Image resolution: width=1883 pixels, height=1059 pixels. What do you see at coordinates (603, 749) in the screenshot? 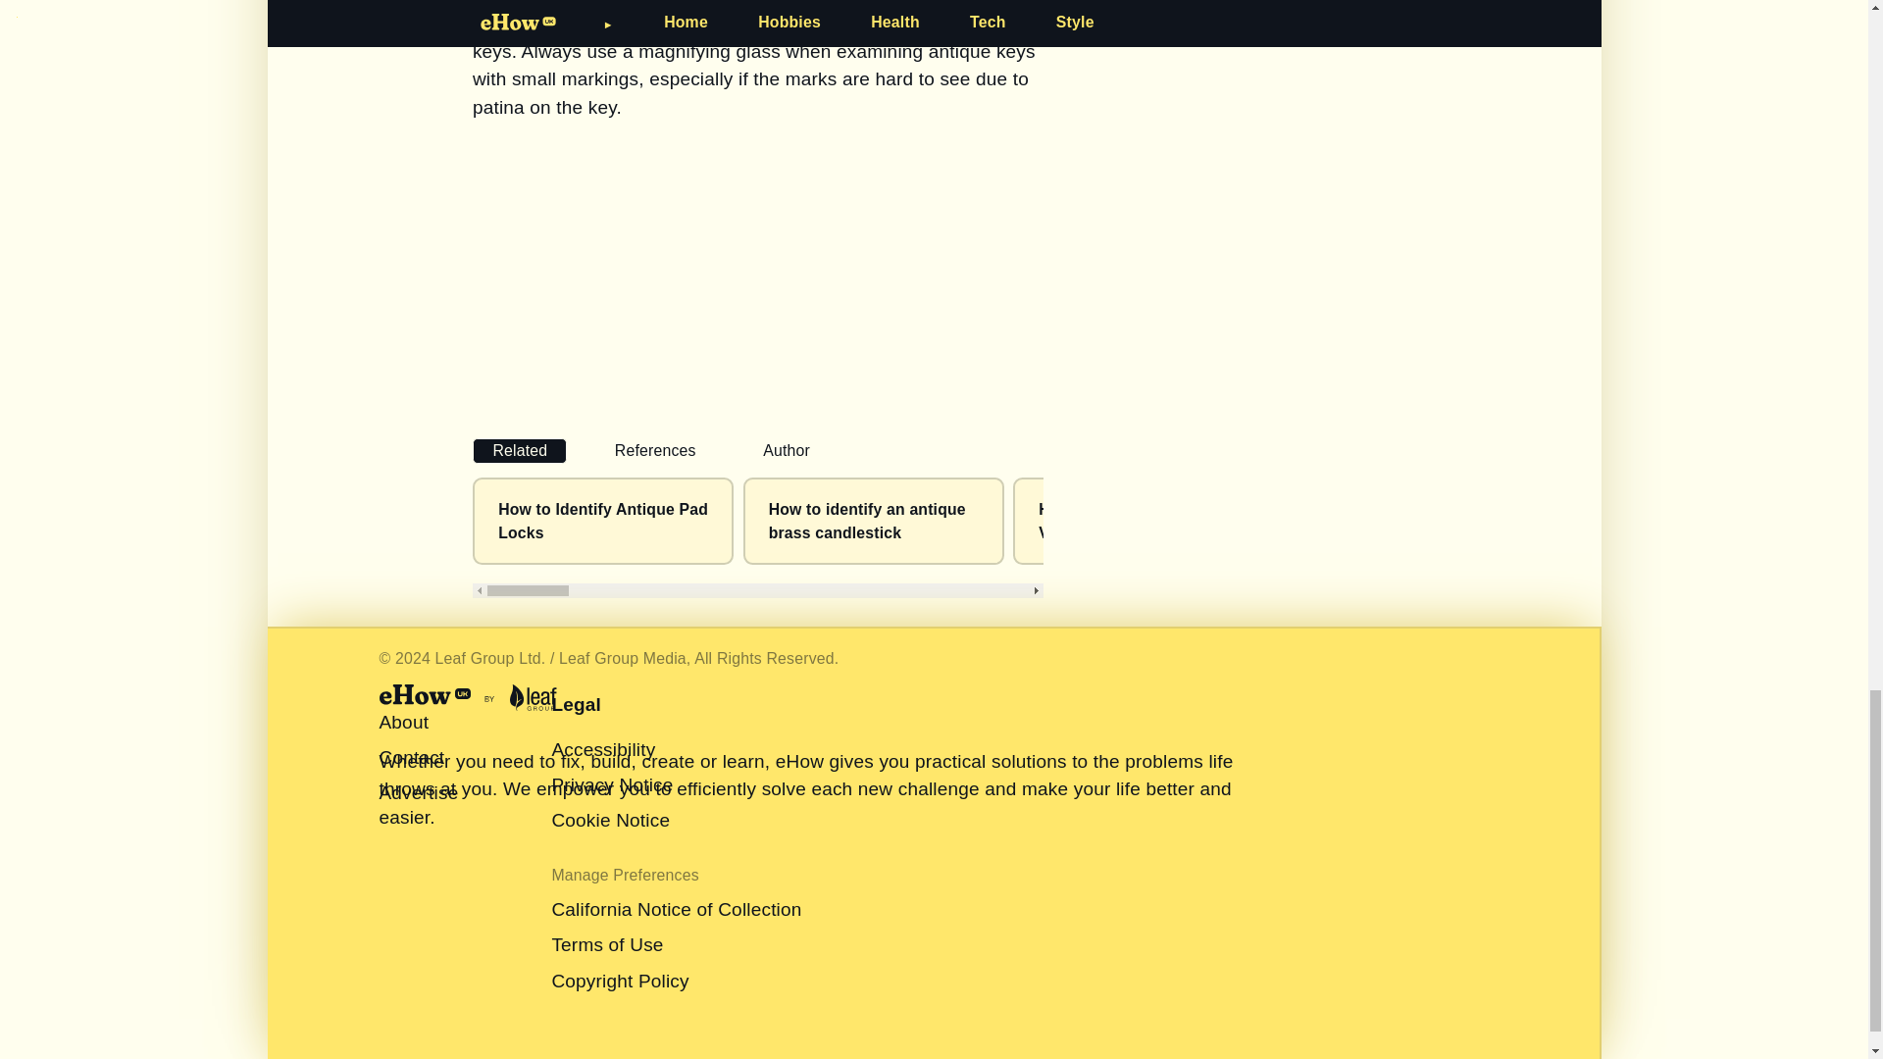
I see `Accessibility` at bounding box center [603, 749].